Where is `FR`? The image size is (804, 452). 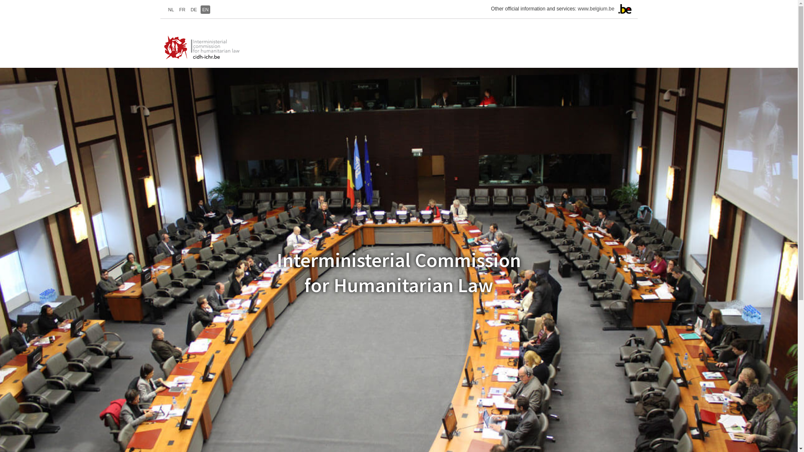 FR is located at coordinates (183, 10).